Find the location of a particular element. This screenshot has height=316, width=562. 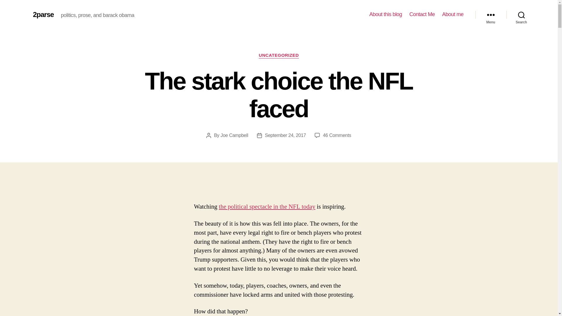

Contact Me is located at coordinates (421, 14).